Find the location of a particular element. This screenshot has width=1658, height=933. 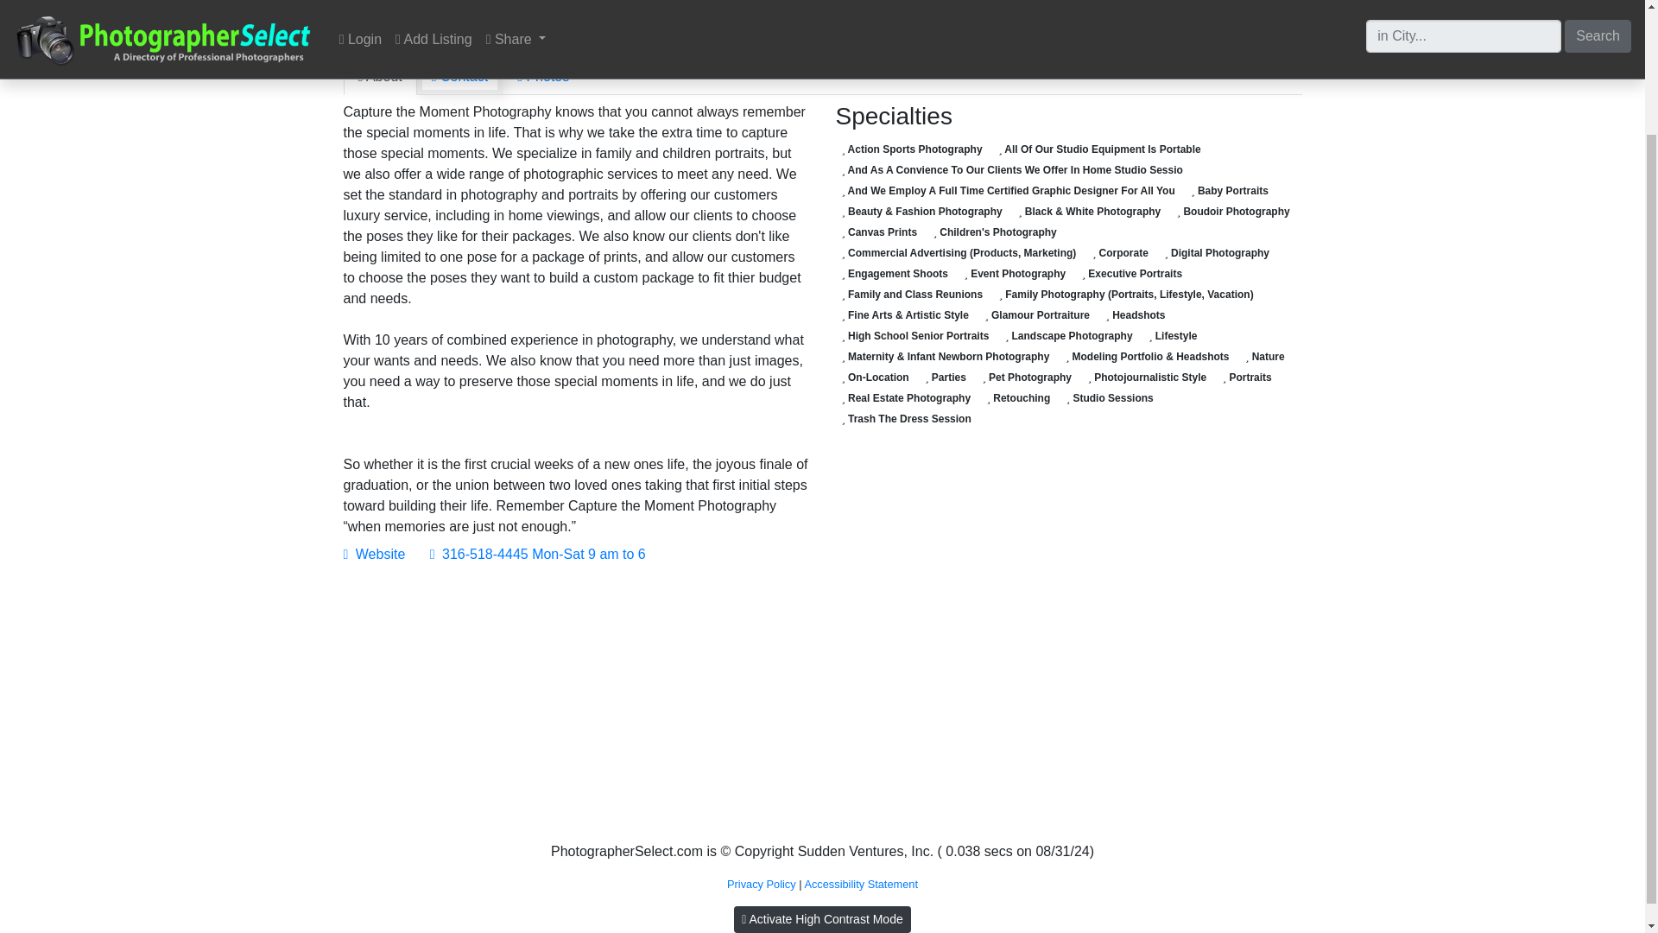

Accessibility Statement is located at coordinates (861, 885).